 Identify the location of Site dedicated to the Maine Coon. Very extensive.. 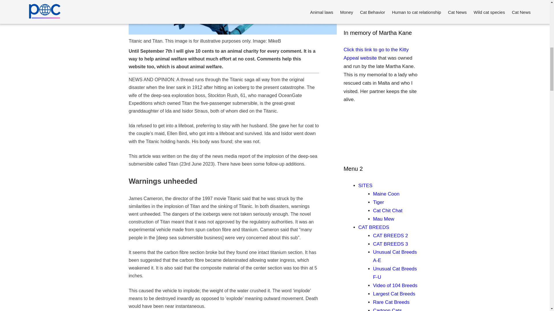
(386, 194).